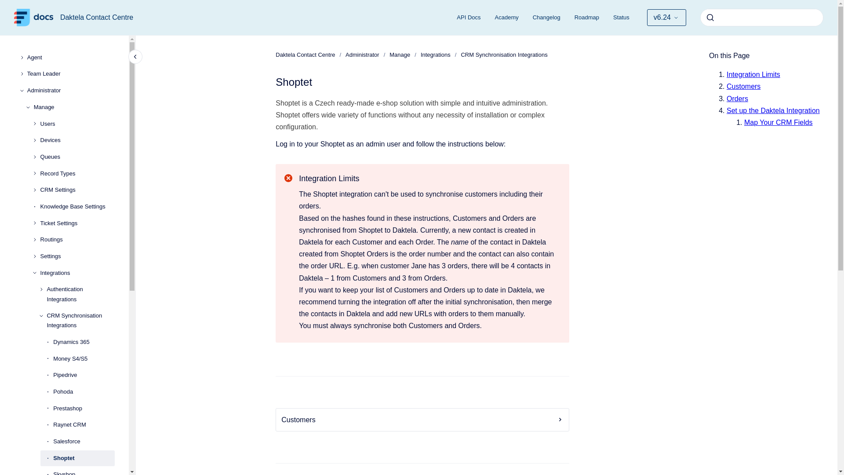 The height and width of the screenshot is (475, 844). I want to click on Authentication Integrations, so click(80, 295).